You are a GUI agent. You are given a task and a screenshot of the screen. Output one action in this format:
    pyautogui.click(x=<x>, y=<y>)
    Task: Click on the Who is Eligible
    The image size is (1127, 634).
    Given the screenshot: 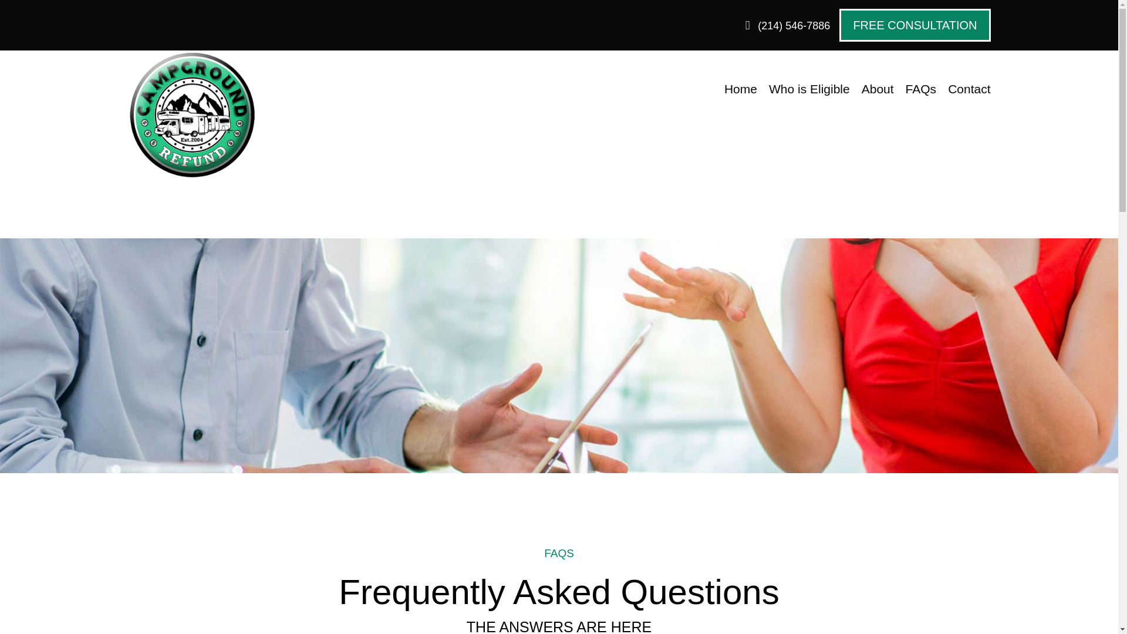 What is the action you would take?
    pyautogui.click(x=809, y=89)
    